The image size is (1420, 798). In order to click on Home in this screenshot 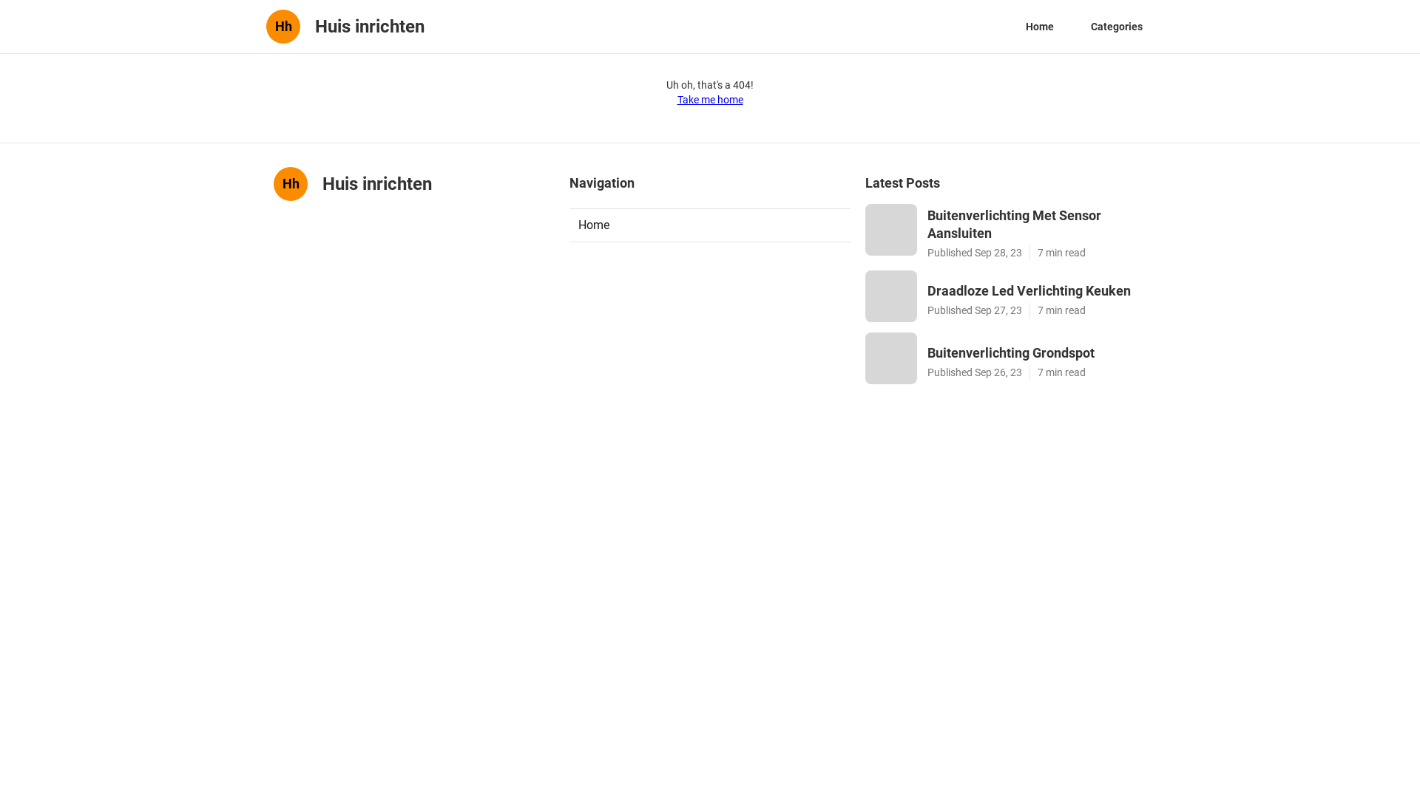, I will do `click(1040, 27)`.